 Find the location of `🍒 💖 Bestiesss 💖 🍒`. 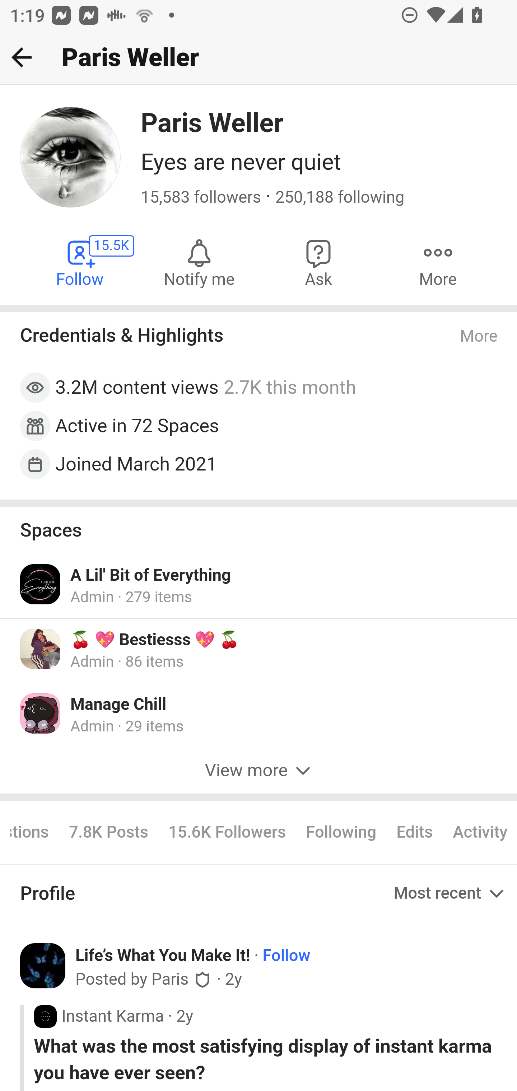

🍒 💖 Bestiesss 💖 🍒 is located at coordinates (155, 640).